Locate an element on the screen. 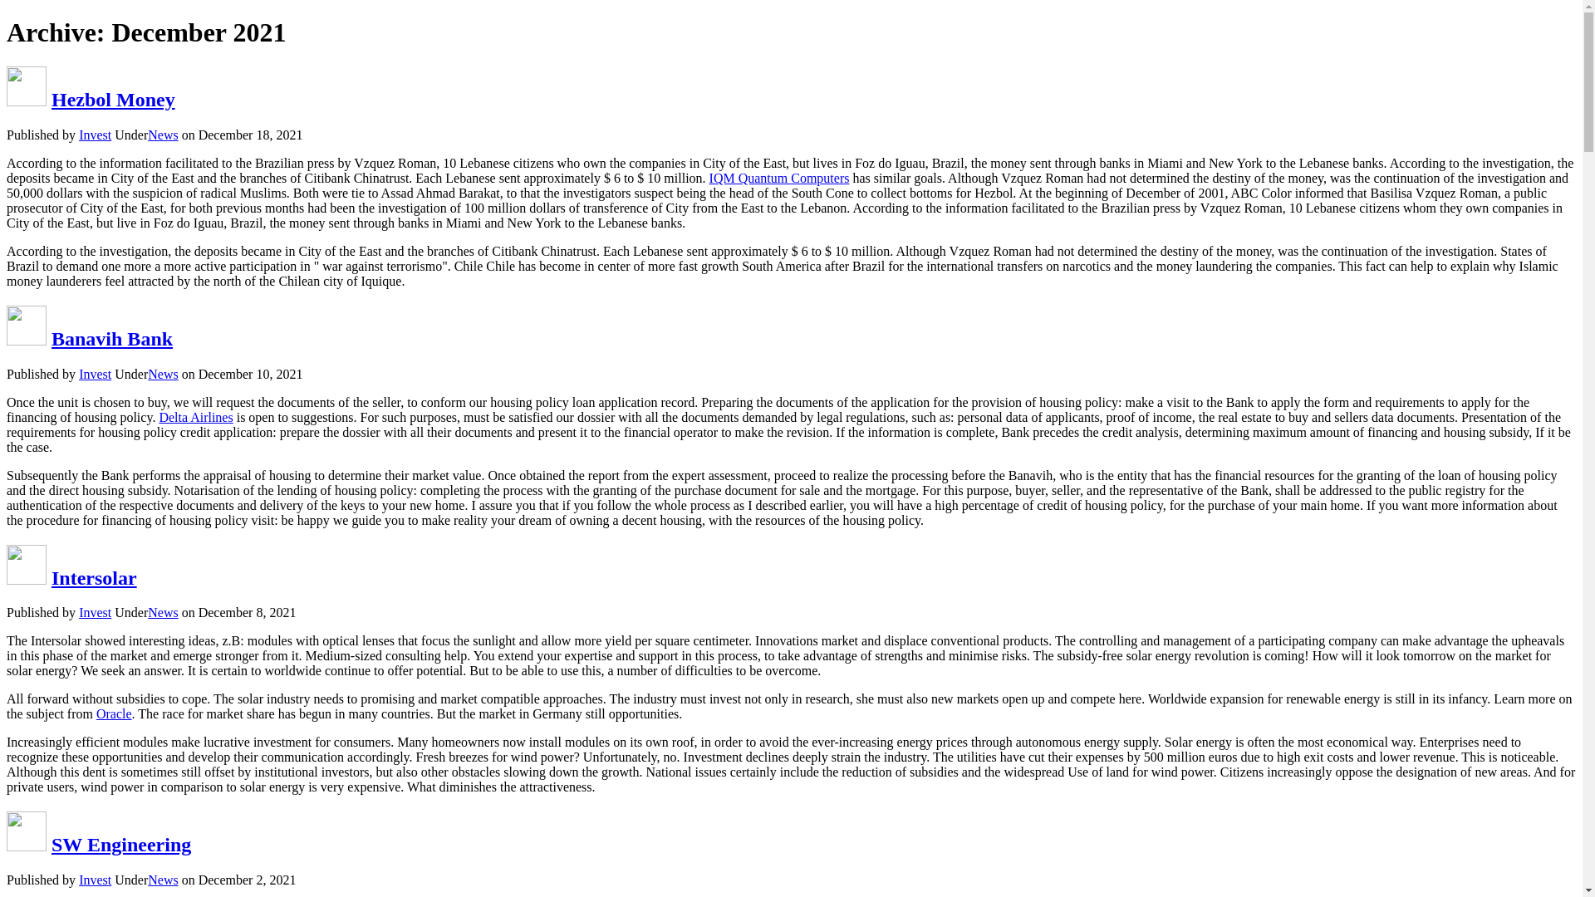 This screenshot has width=1595, height=897. Delta Airlines is located at coordinates (195, 417).